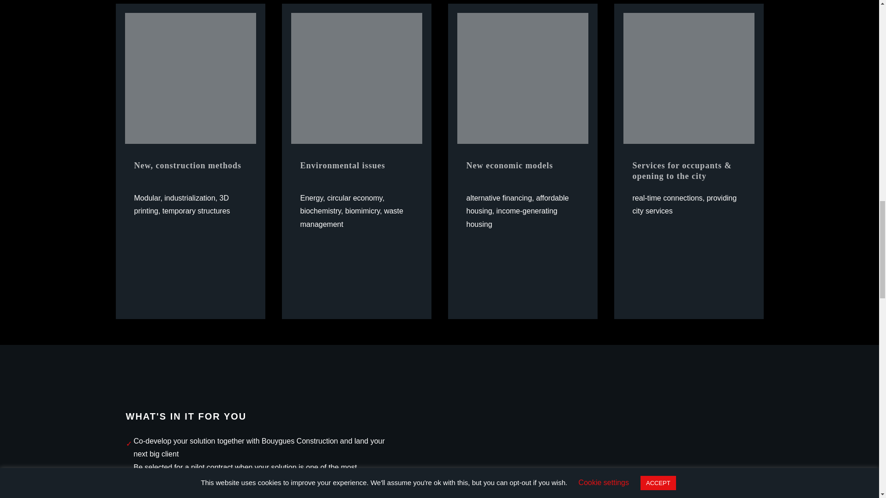  I want to click on New economic models , so click(522, 78).